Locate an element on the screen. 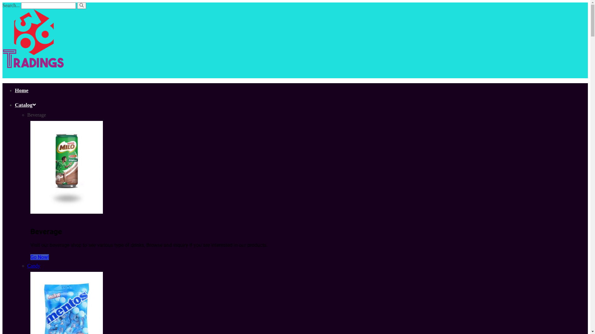 This screenshot has width=595, height=334. Home is located at coordinates (22, 90).